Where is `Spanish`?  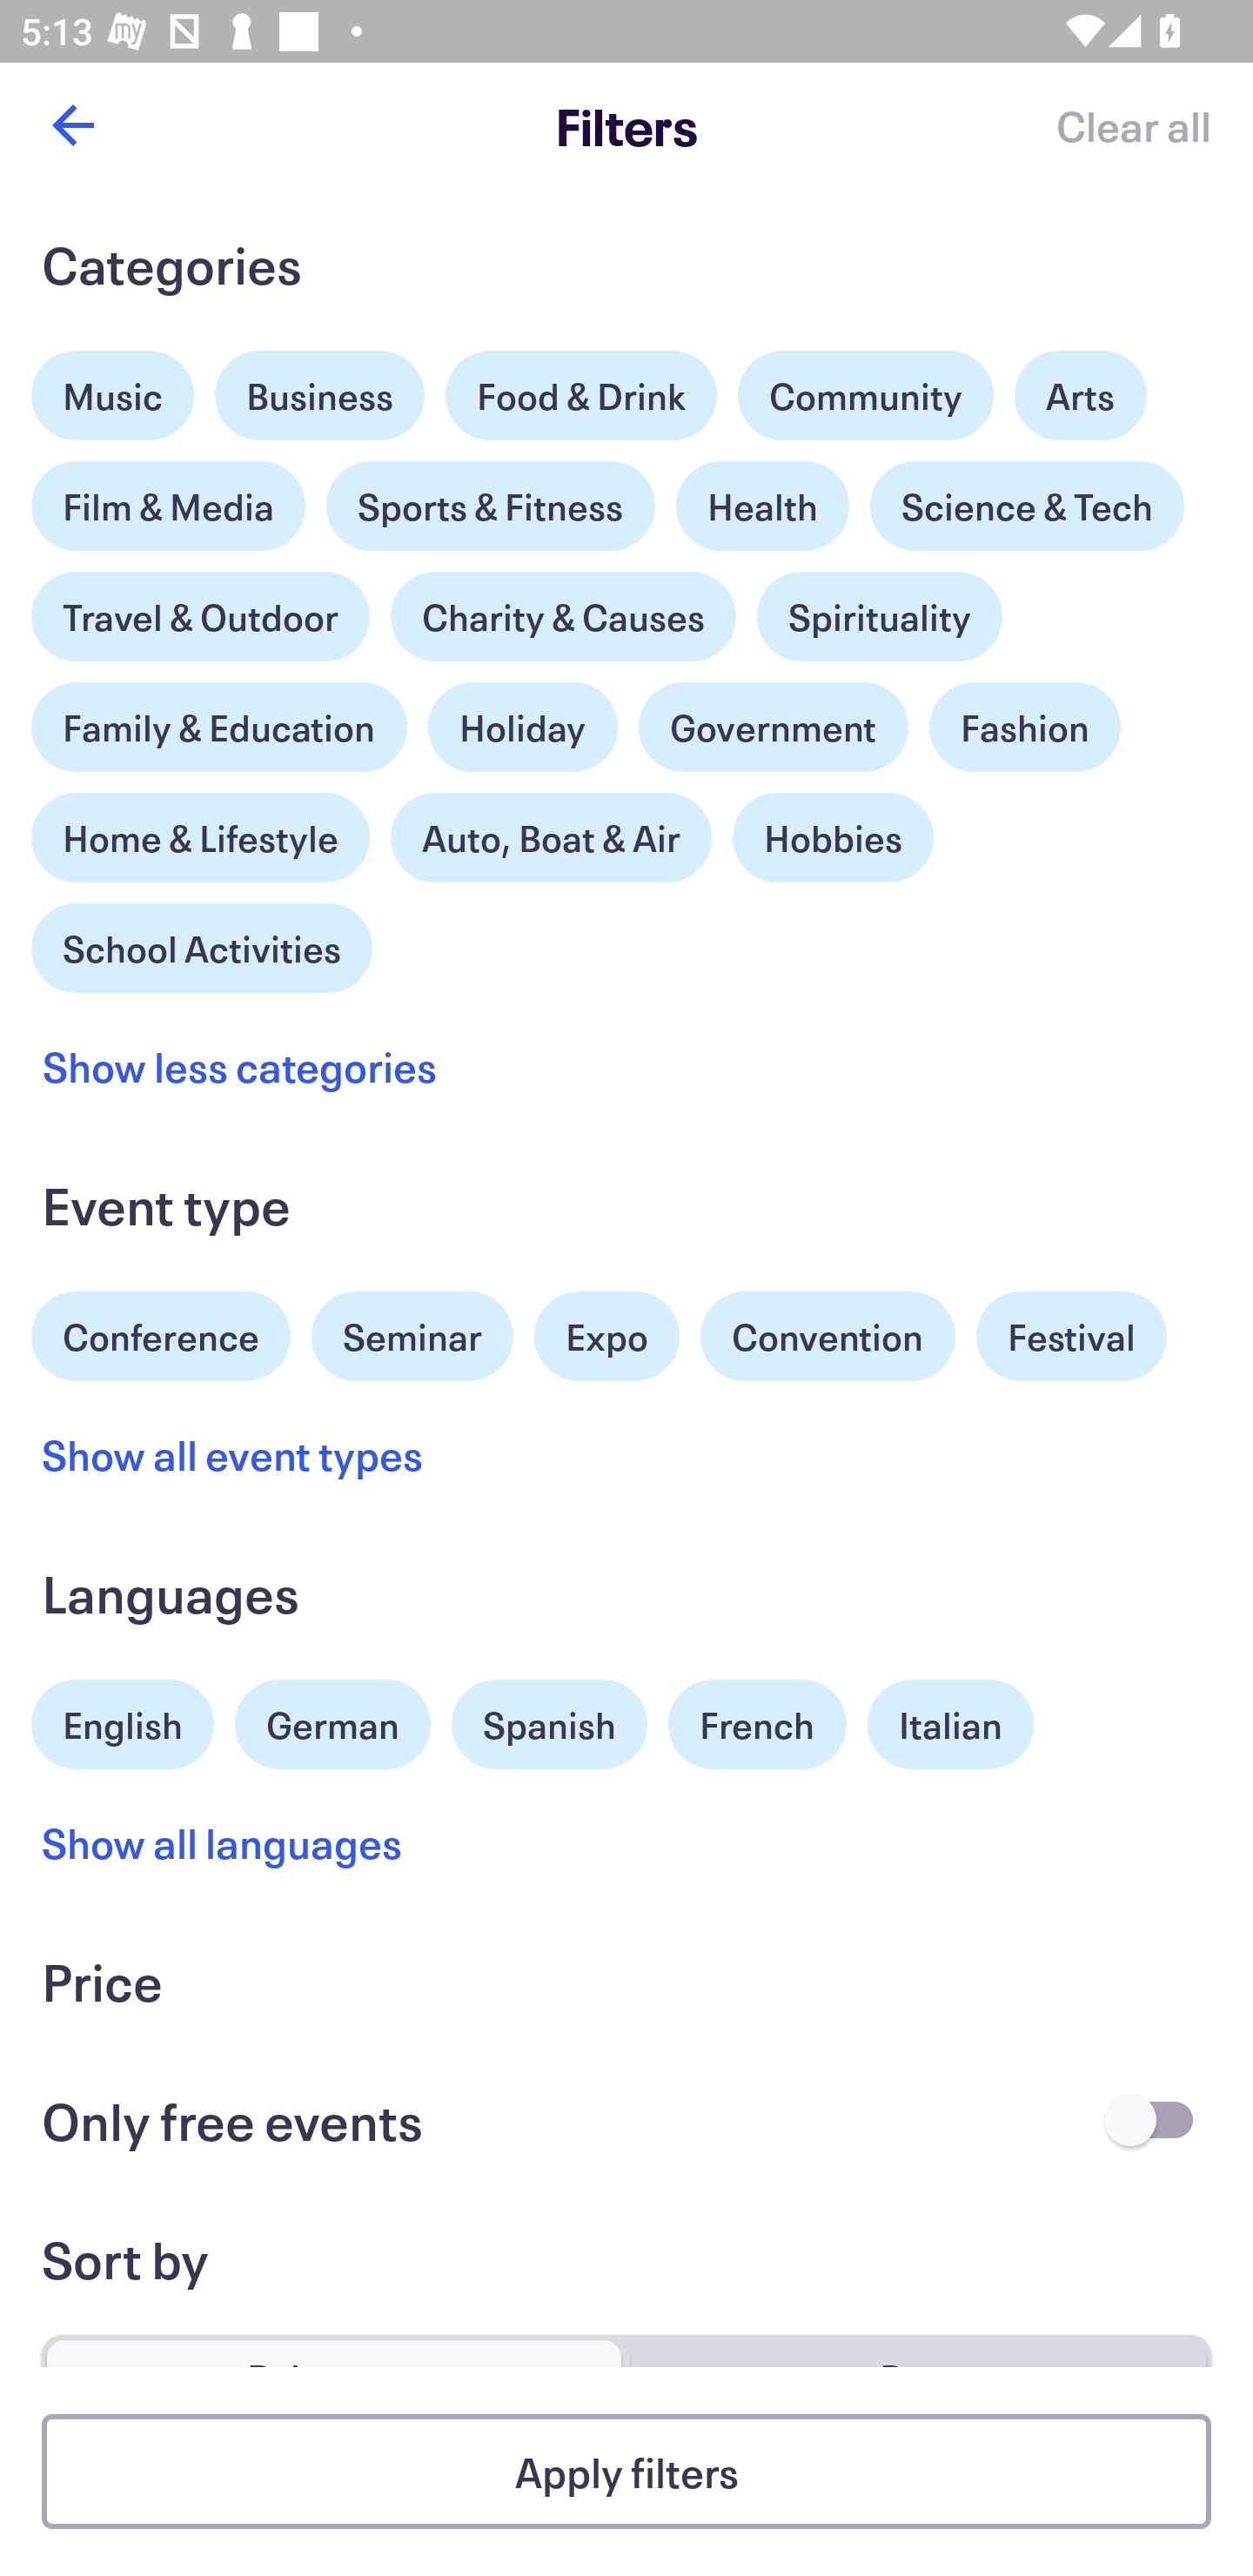 Spanish is located at coordinates (549, 1725).